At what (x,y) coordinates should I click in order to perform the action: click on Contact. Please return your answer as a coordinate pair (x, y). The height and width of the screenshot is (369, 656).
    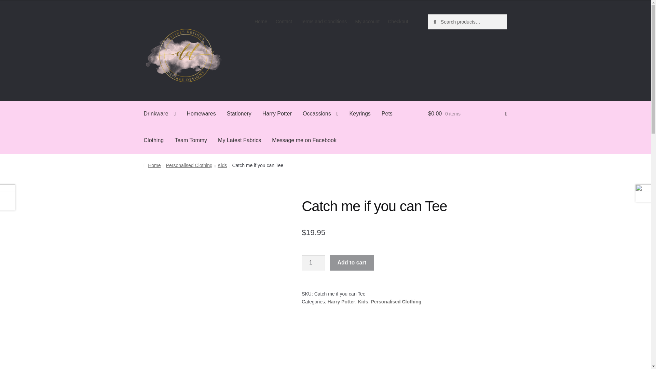
    Looking at the image, I should click on (284, 22).